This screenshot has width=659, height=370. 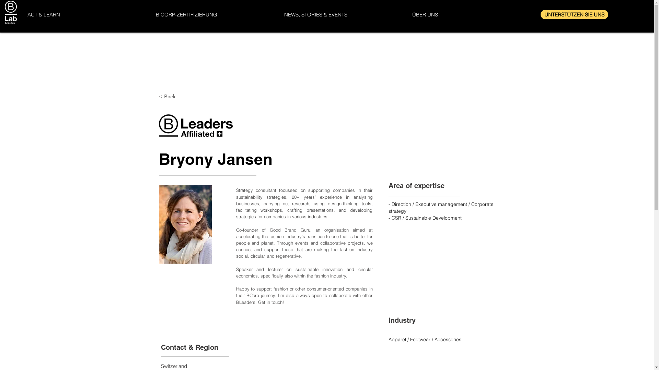 I want to click on Bryony_Jansen VanTuyll.jpeg, so click(x=185, y=225).